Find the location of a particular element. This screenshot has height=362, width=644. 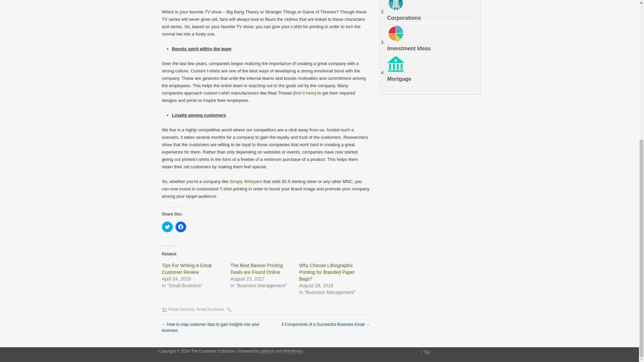

Retail Industry is located at coordinates (181, 309).